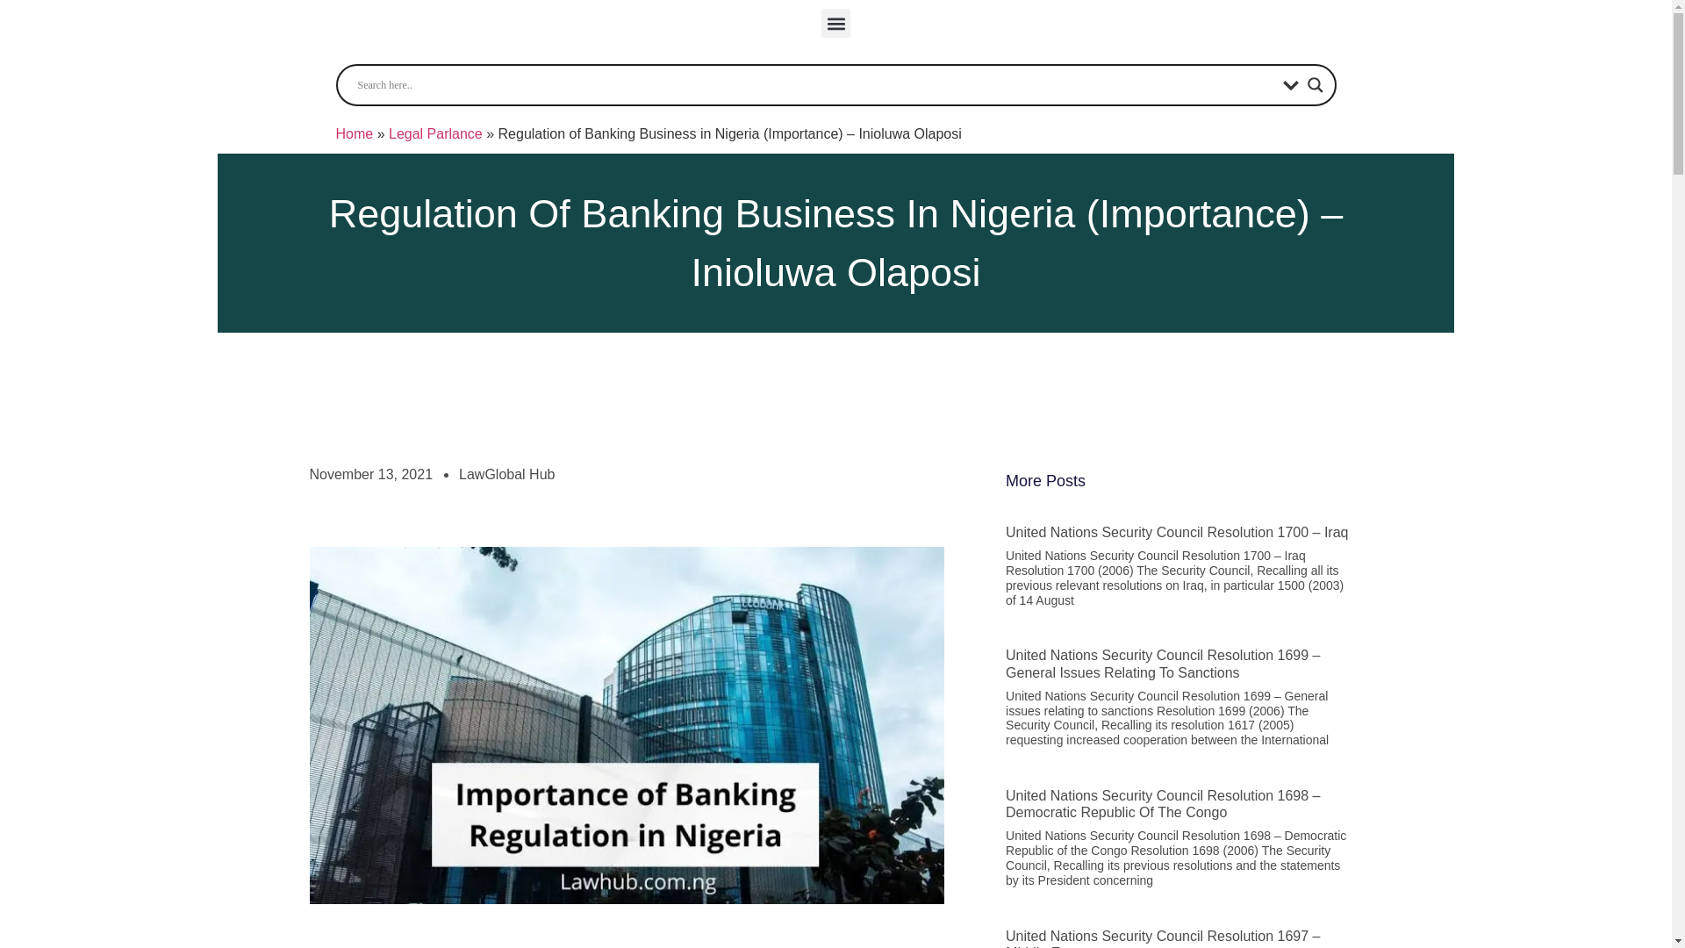  I want to click on Home, so click(354, 133).